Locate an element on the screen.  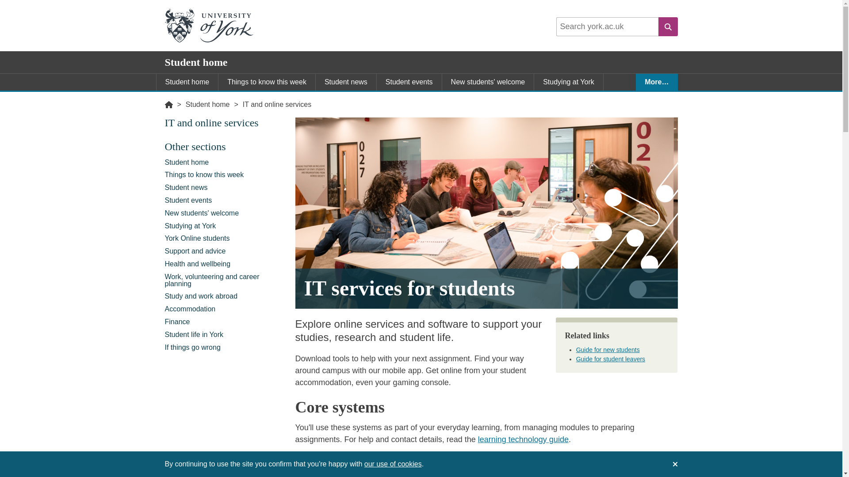
Study and work abroad is located at coordinates (226, 296).